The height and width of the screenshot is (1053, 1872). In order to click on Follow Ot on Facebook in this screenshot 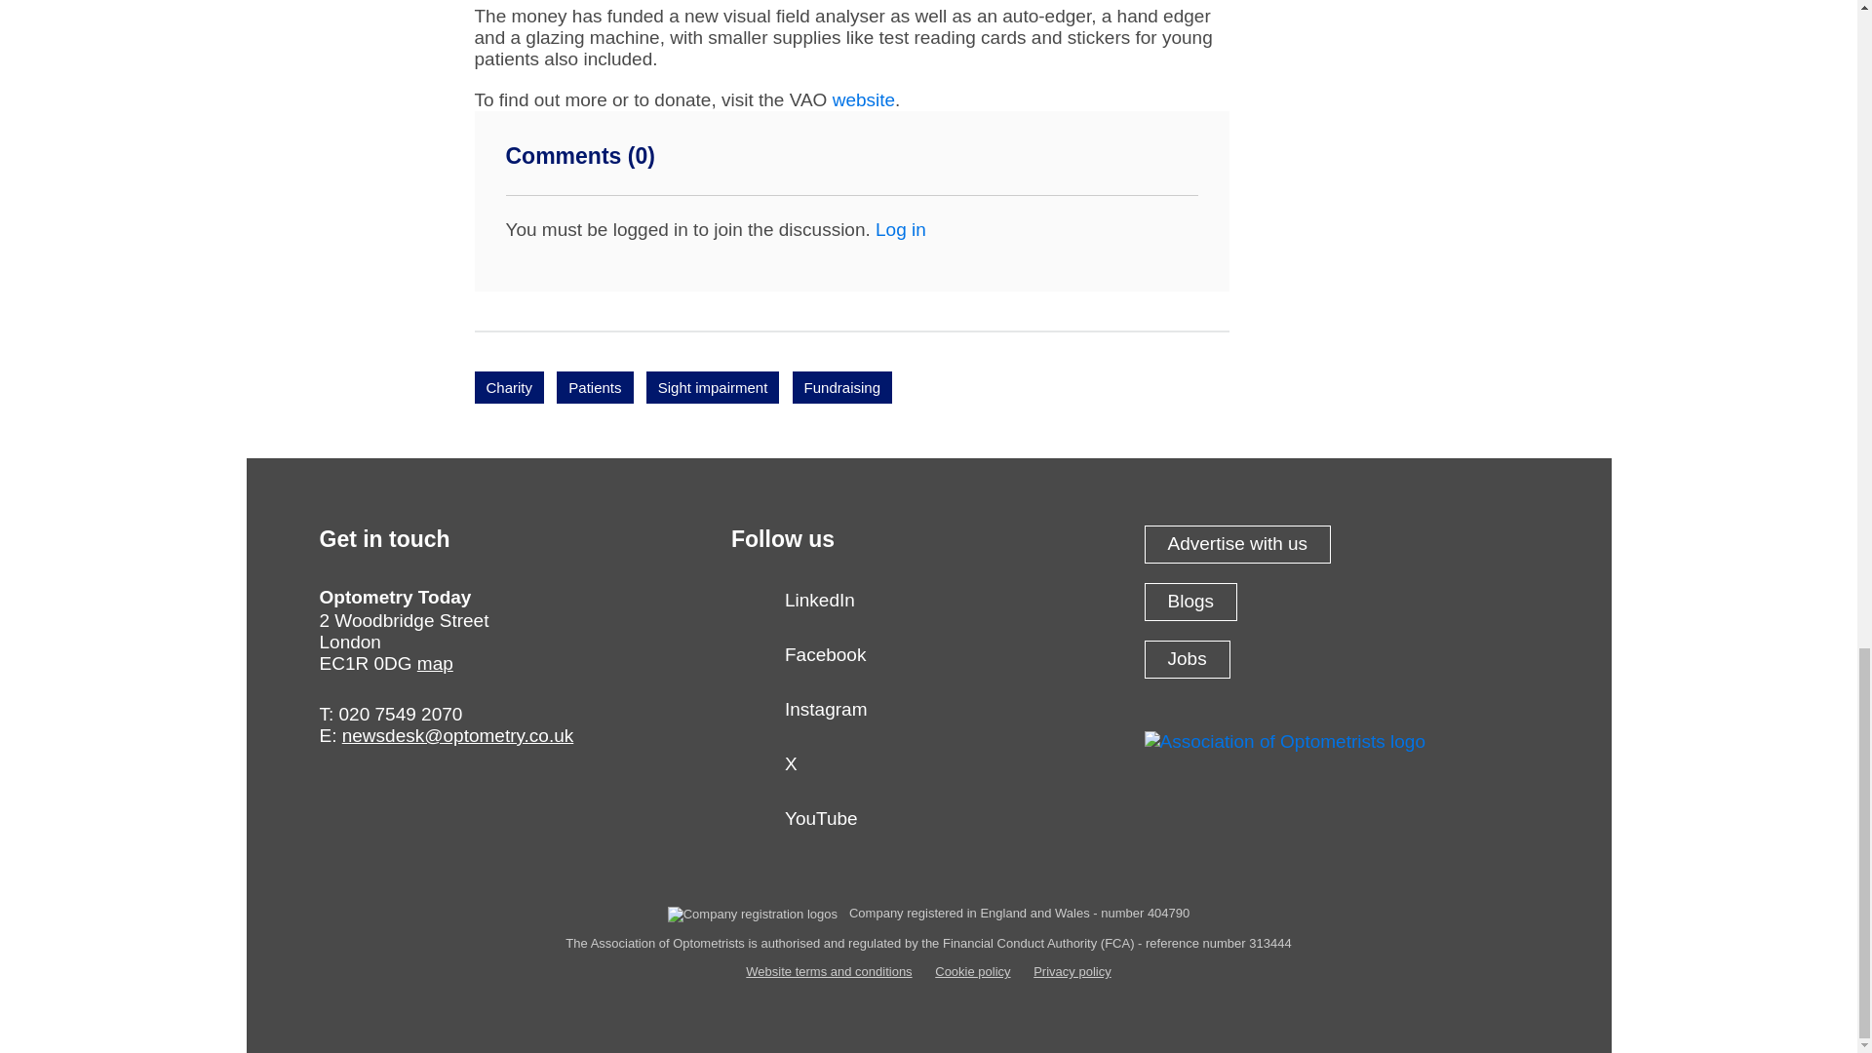, I will do `click(928, 660)`.